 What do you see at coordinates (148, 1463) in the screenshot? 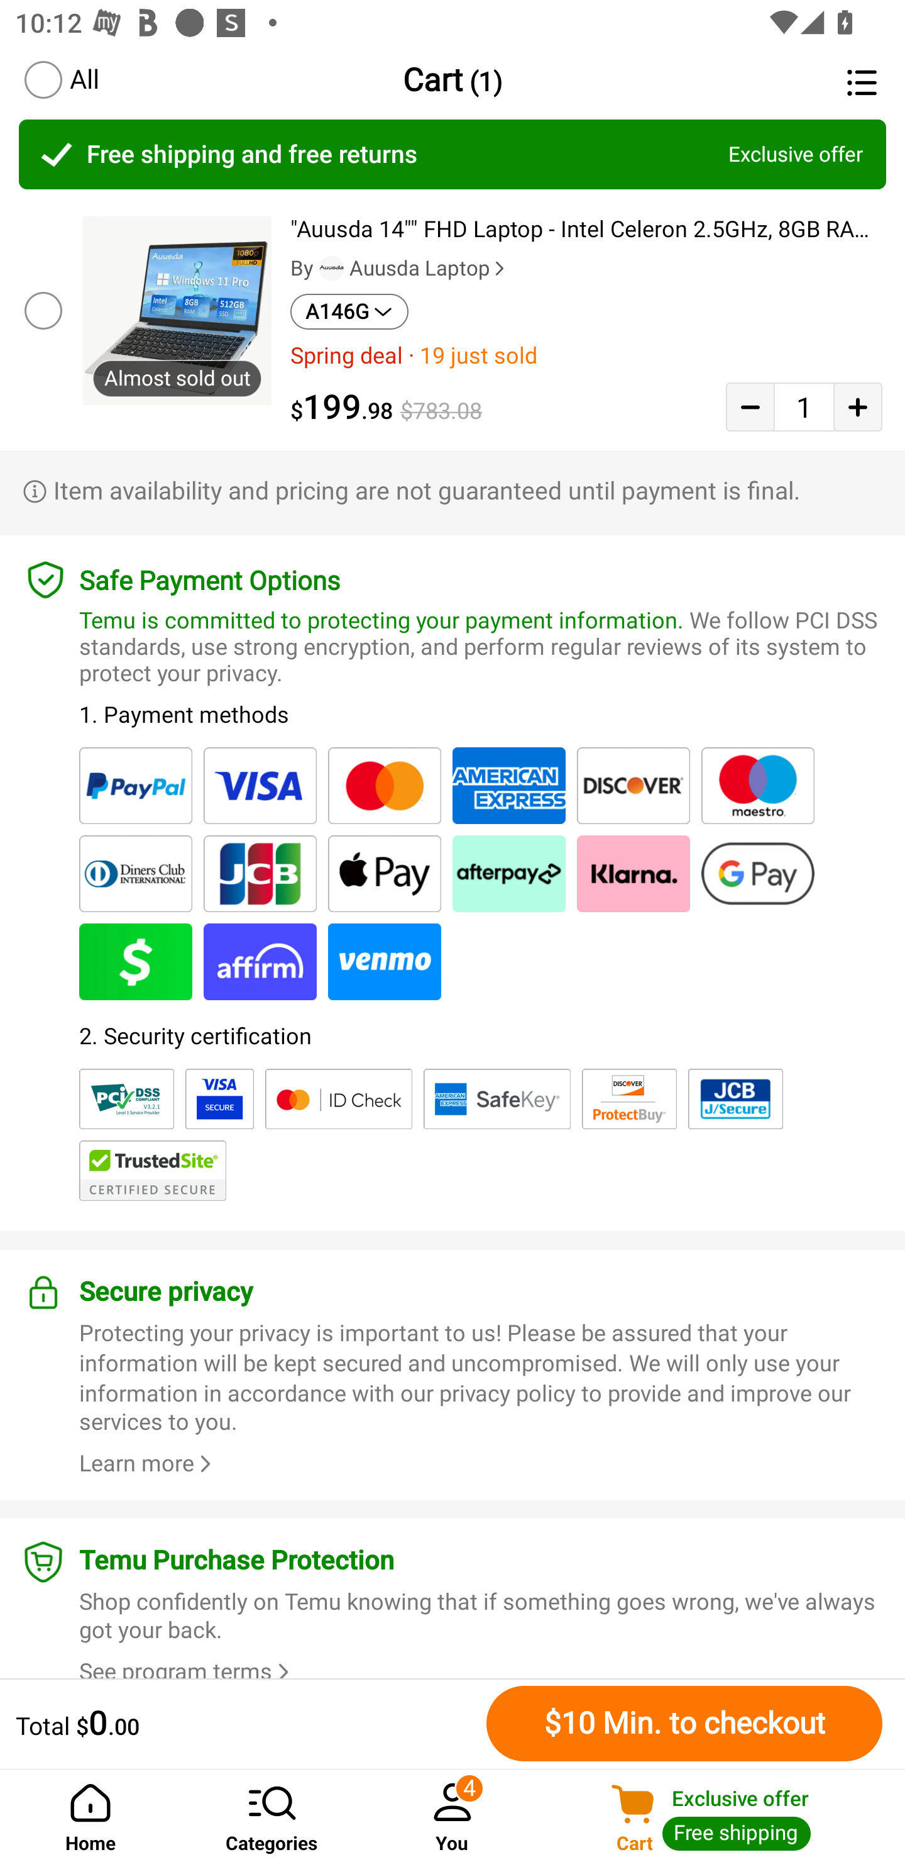
I see `Learn more` at bounding box center [148, 1463].